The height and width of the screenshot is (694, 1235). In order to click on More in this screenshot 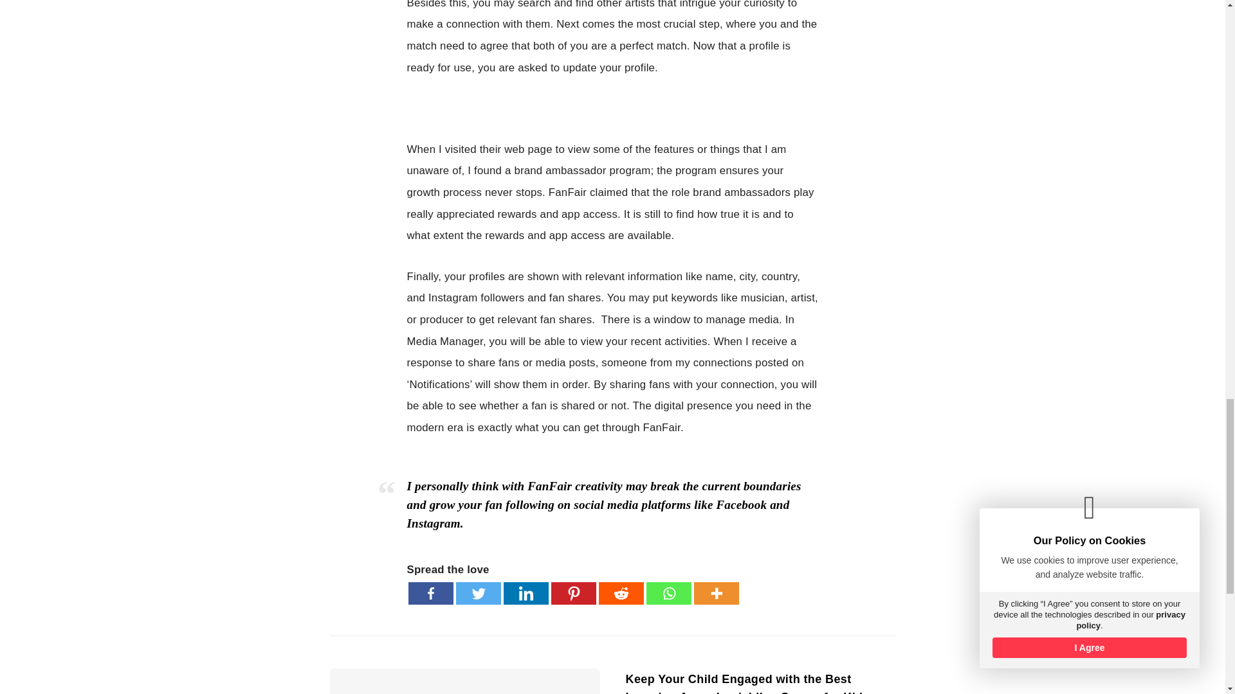, I will do `click(715, 593)`.